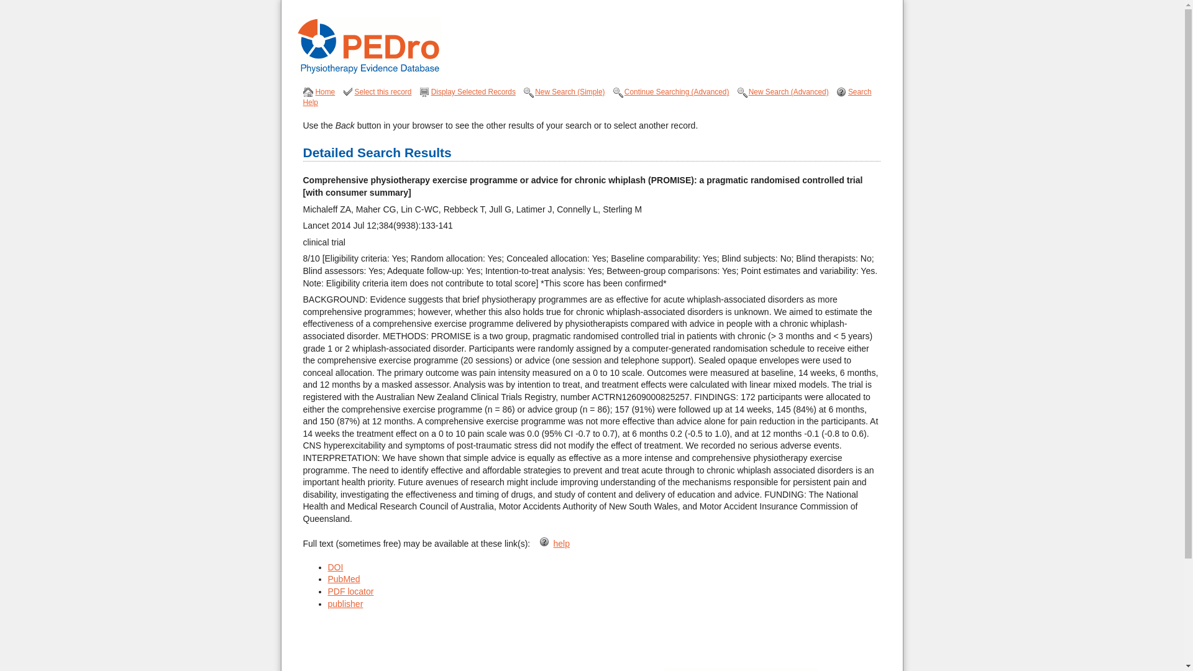 This screenshot has height=671, width=1193. What do you see at coordinates (562, 543) in the screenshot?
I see `help` at bounding box center [562, 543].